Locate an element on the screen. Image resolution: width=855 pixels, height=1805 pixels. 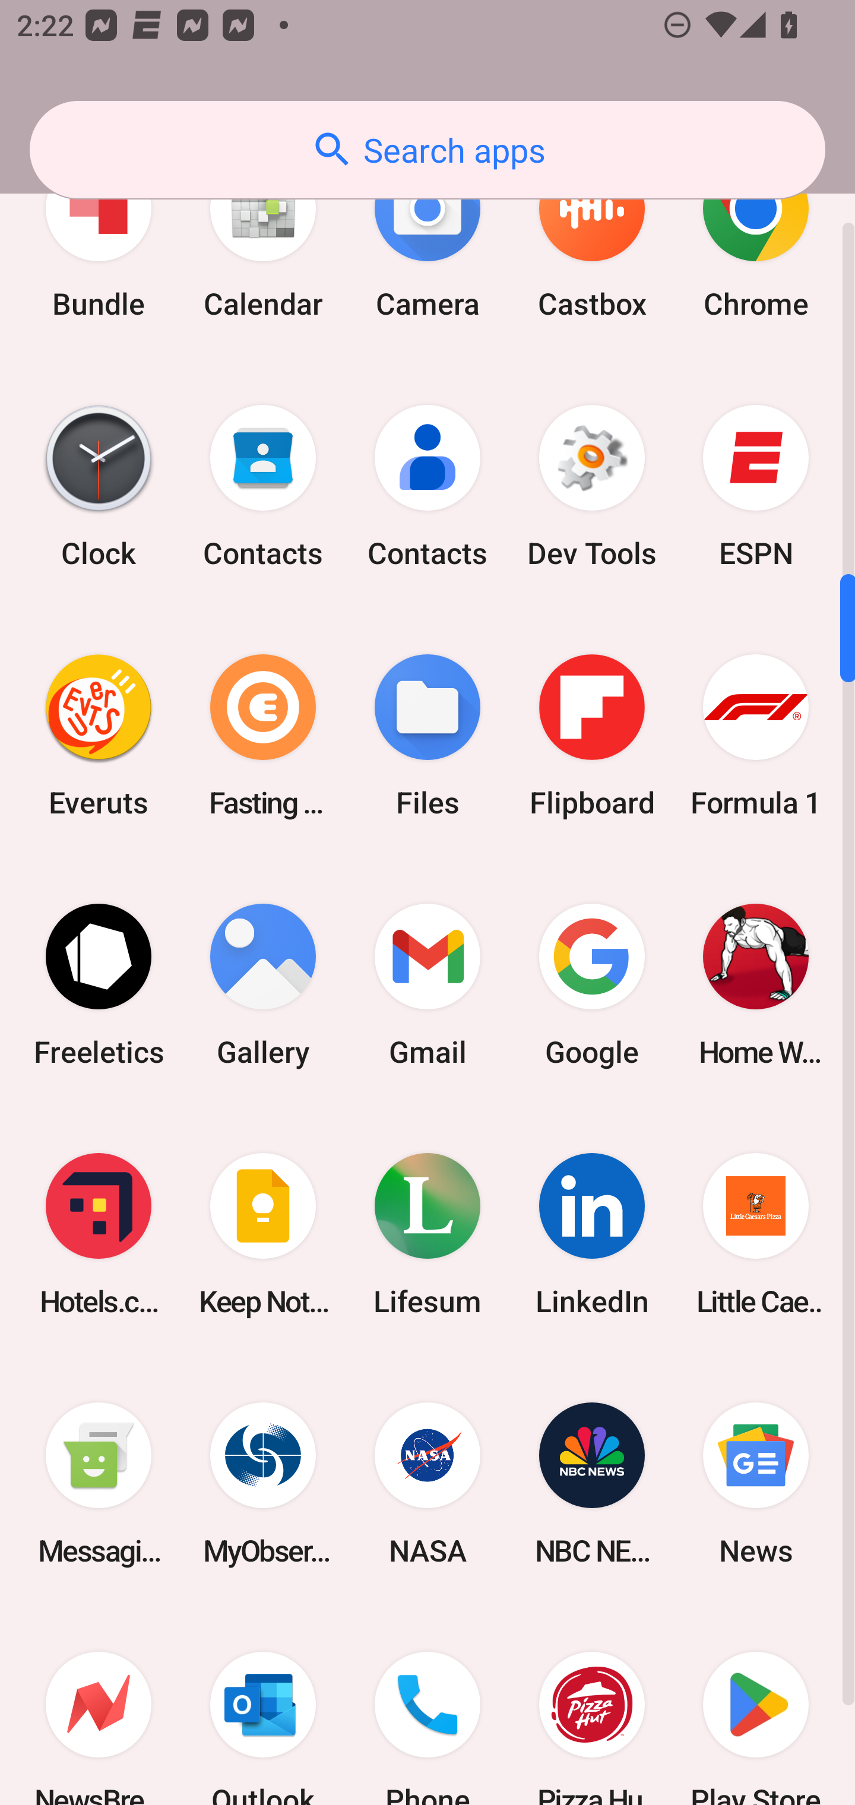
Everuts is located at coordinates (99, 735).